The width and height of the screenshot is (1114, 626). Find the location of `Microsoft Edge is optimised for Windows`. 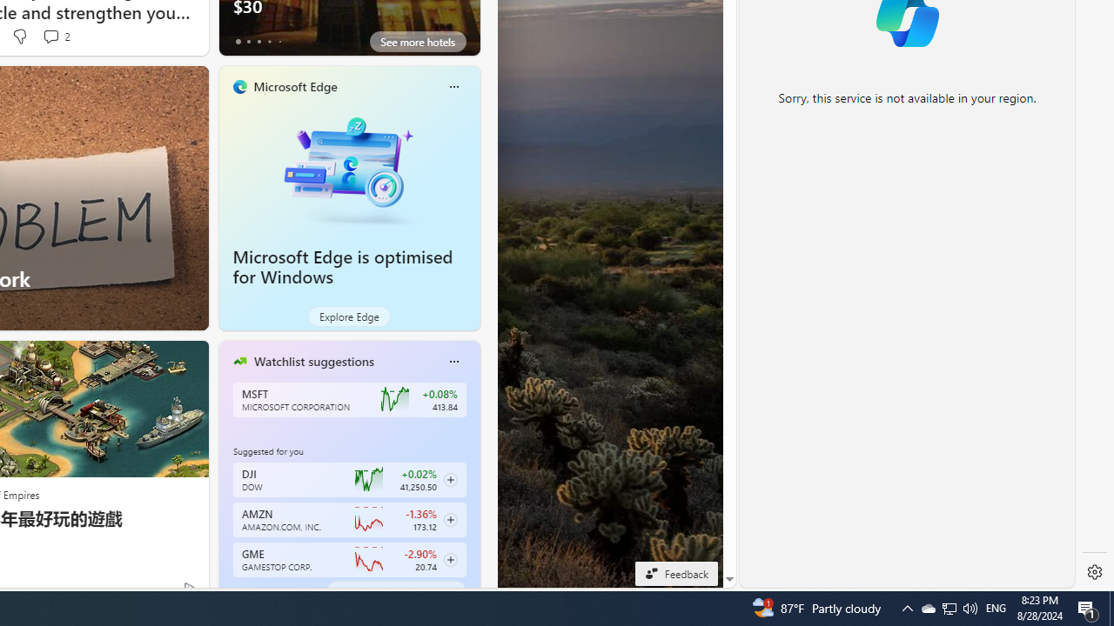

Microsoft Edge is optimised for Windows is located at coordinates (350, 169).